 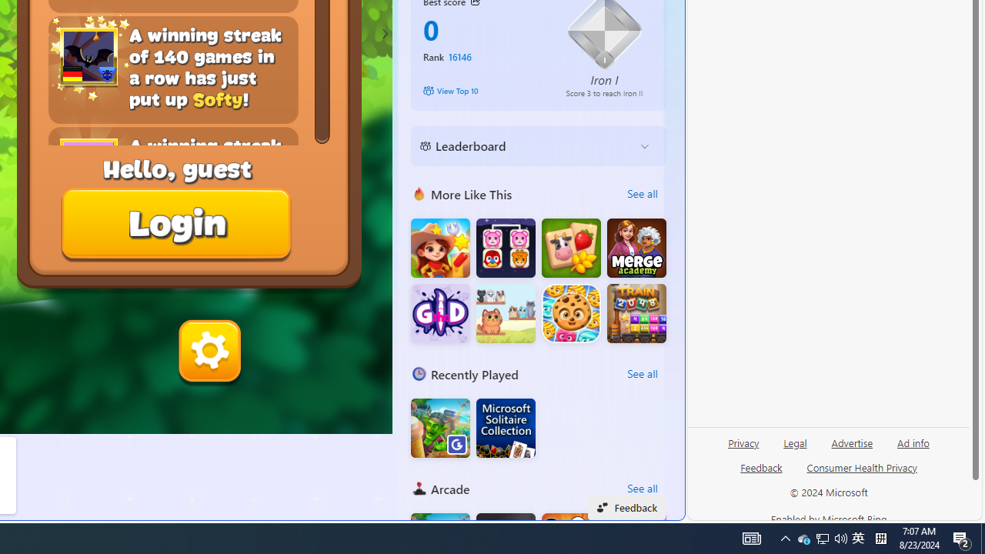 What do you see at coordinates (571, 248) in the screenshot?
I see `Solitaire Mahjong Farm` at bounding box center [571, 248].